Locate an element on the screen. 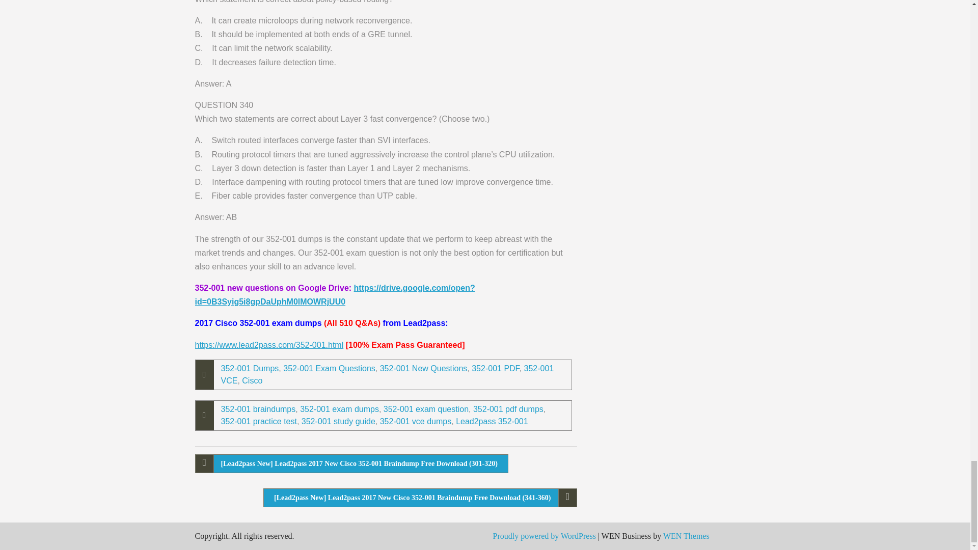  352-001 Dumps is located at coordinates (250, 368).